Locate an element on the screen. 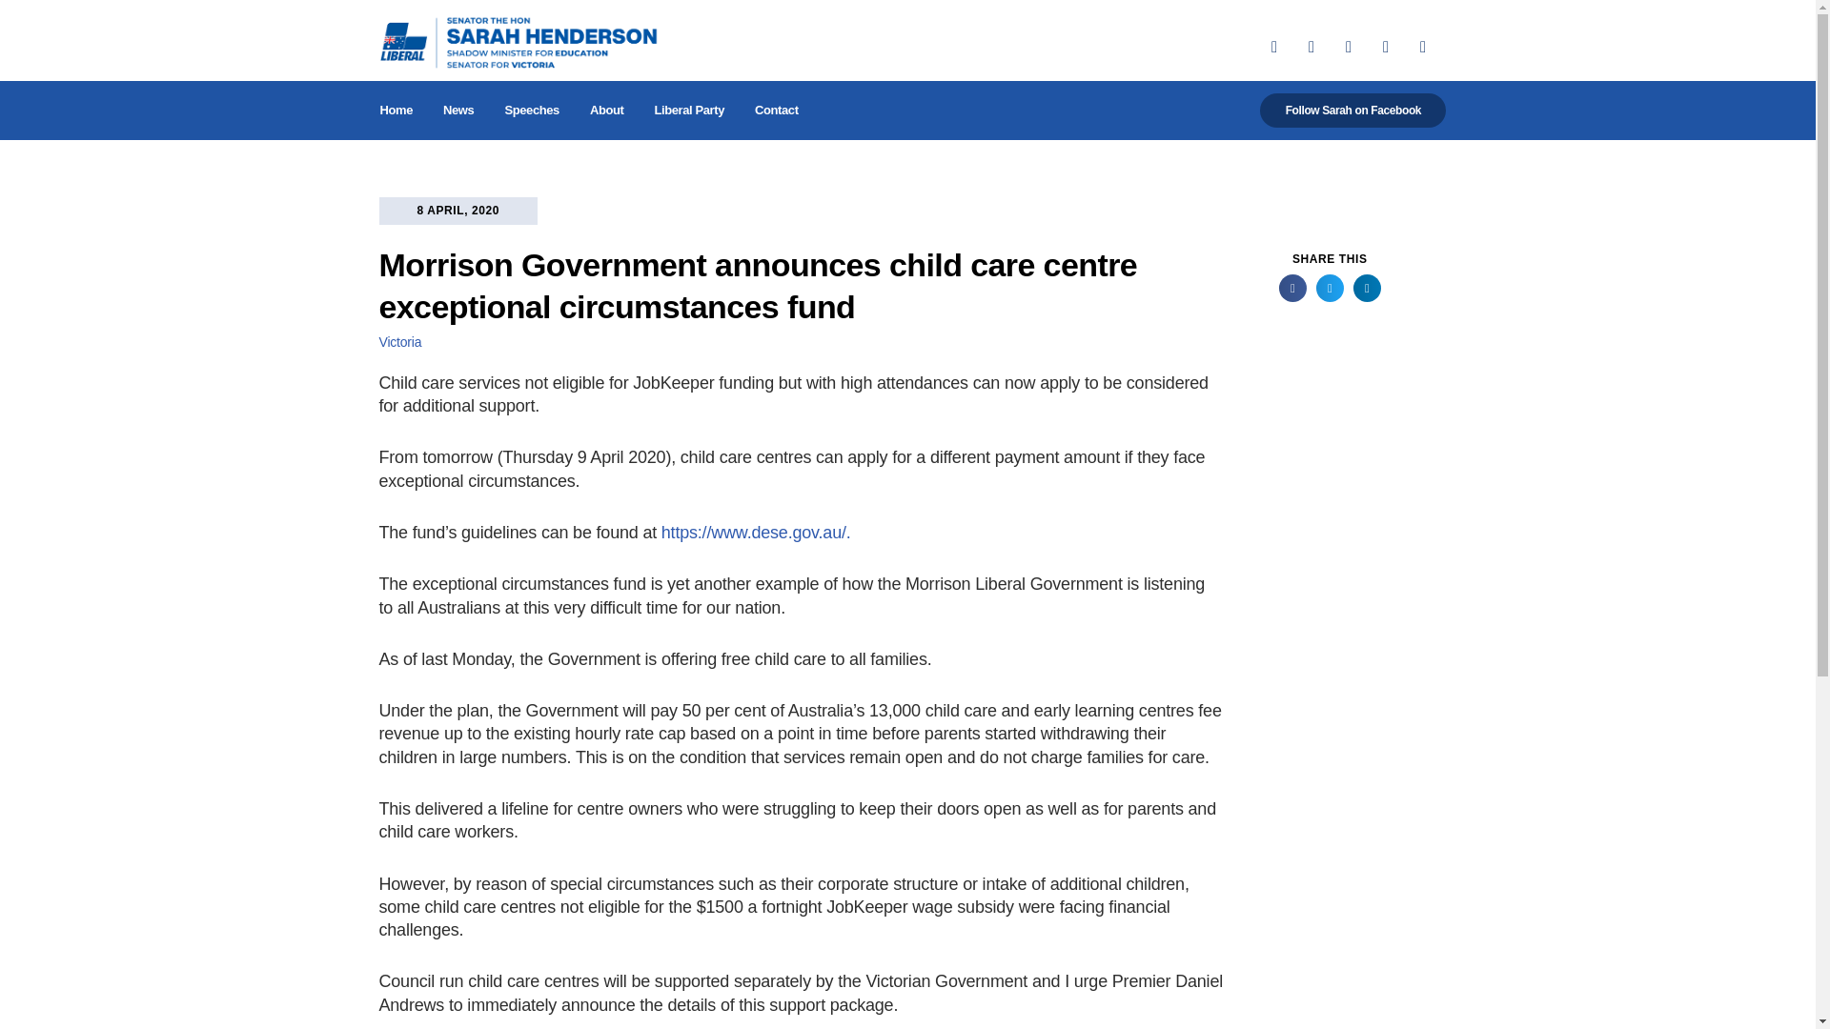 Image resolution: width=1830 pixels, height=1029 pixels. Liberal Party is located at coordinates (688, 111).